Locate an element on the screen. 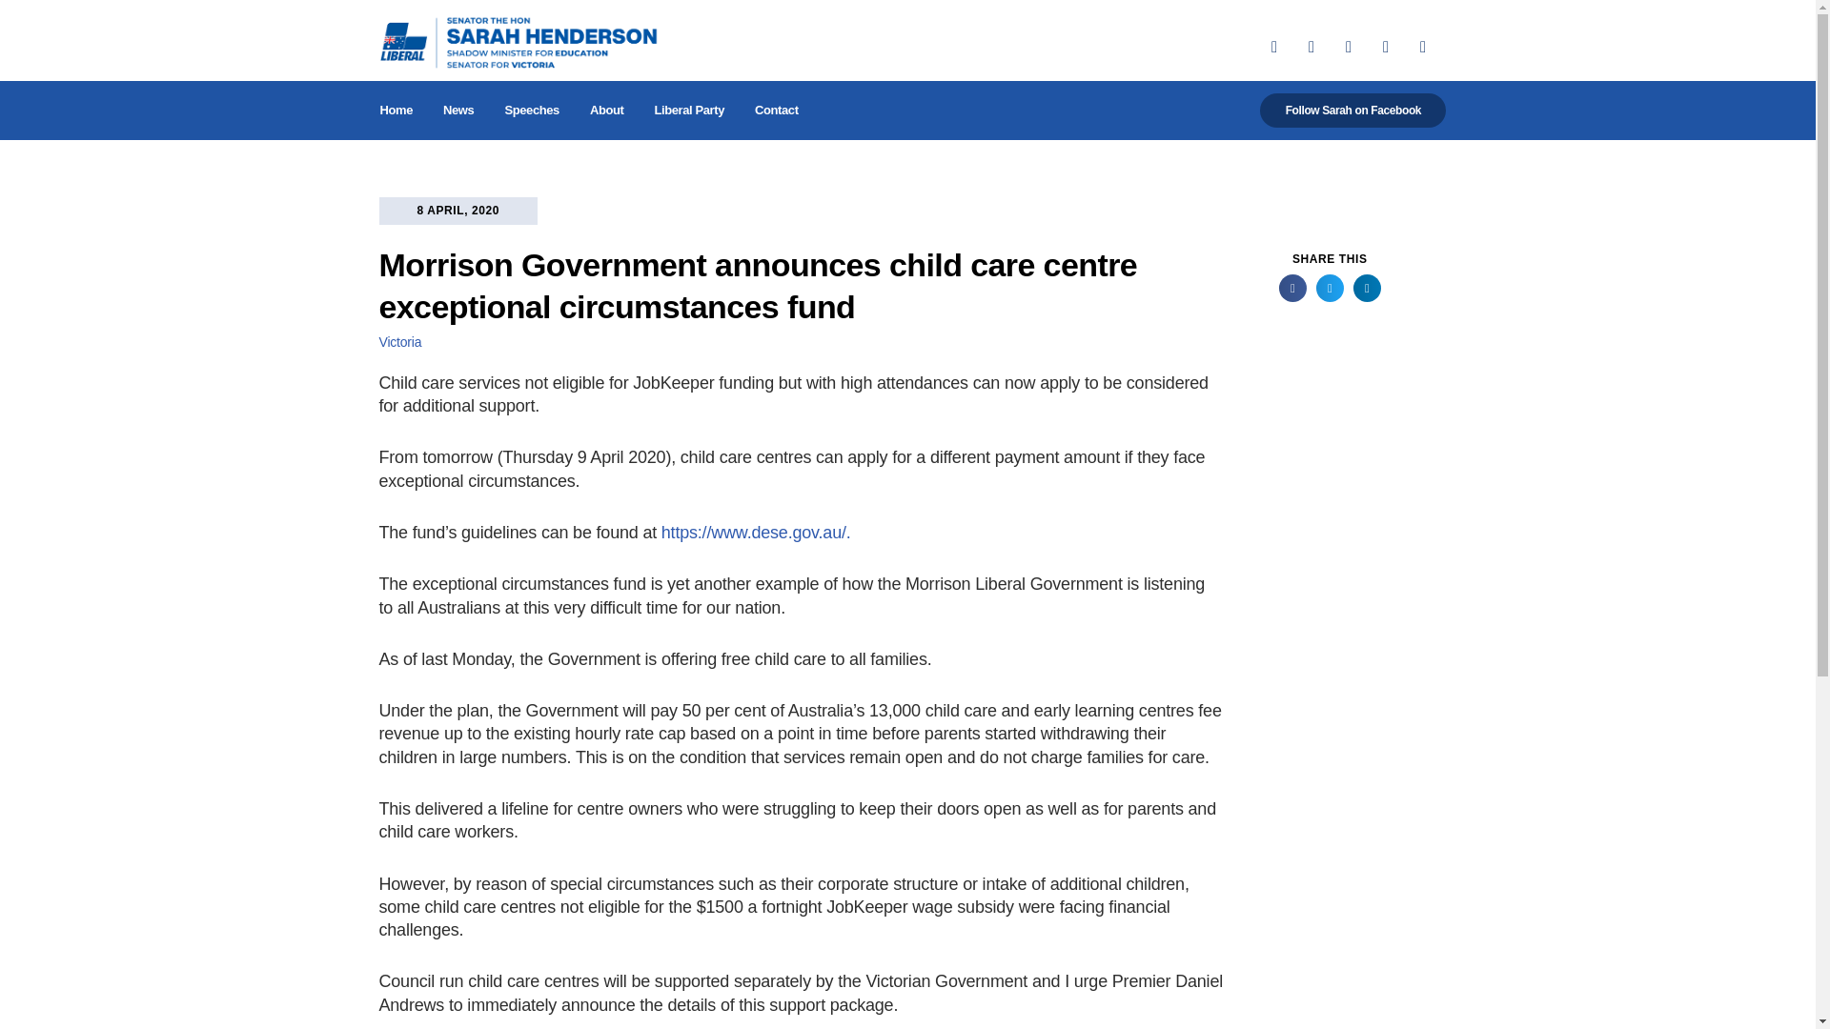 Image resolution: width=1830 pixels, height=1029 pixels. Liberal Party is located at coordinates (688, 111).